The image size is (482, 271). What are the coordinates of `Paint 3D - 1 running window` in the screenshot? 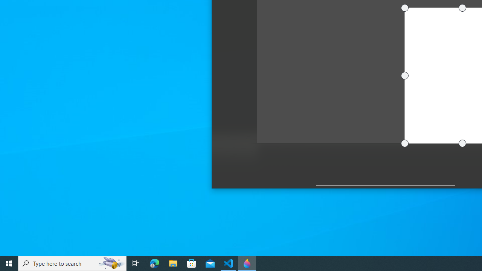 It's located at (247, 263).